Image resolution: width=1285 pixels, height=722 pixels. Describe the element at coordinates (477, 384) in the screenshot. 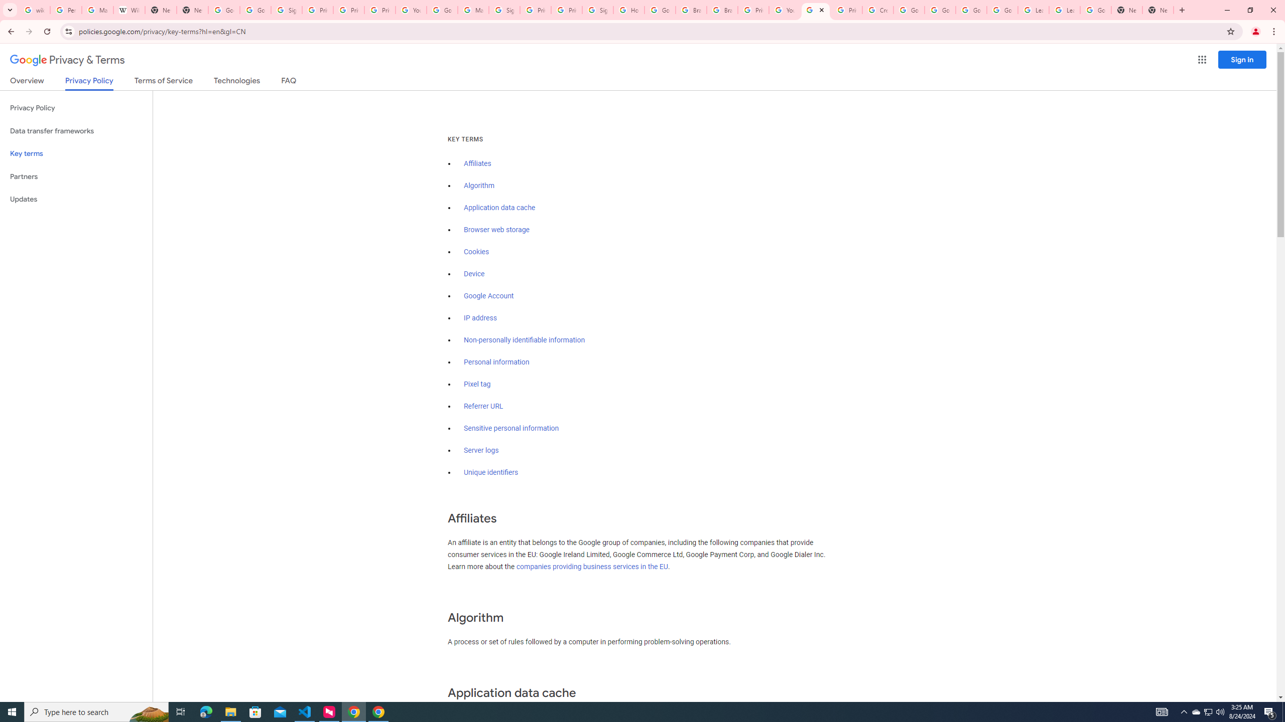

I see `Pixel tag` at that location.